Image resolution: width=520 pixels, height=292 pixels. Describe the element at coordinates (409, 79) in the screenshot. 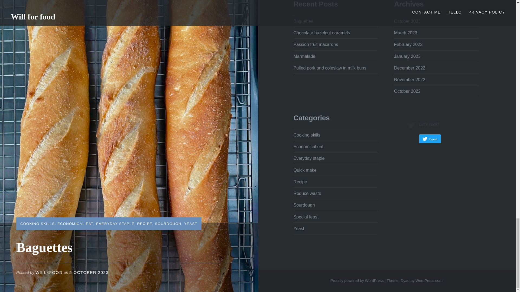

I see `November 2022` at that location.